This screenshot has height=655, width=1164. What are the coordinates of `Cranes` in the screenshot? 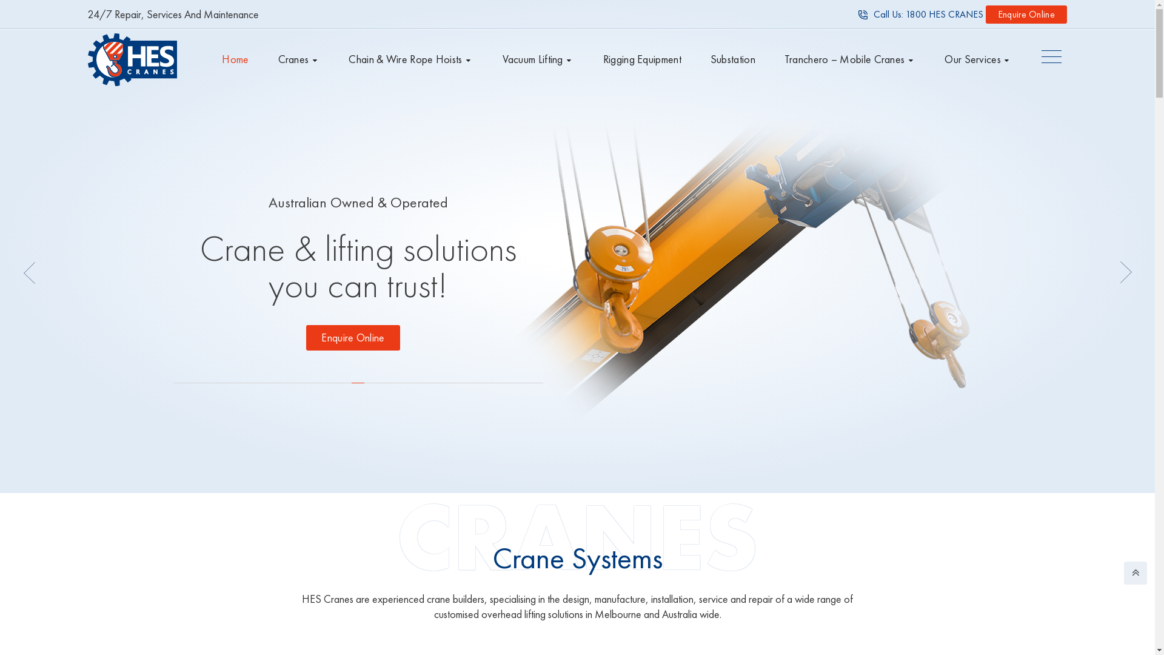 It's located at (299, 59).